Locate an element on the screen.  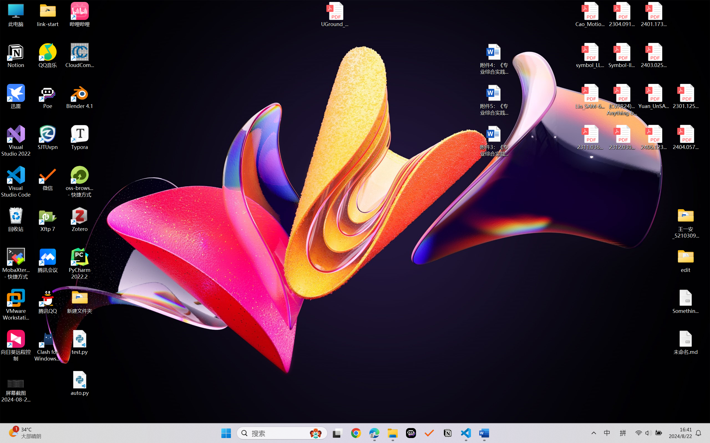
2311.03658v2.pdf is located at coordinates (590, 138).